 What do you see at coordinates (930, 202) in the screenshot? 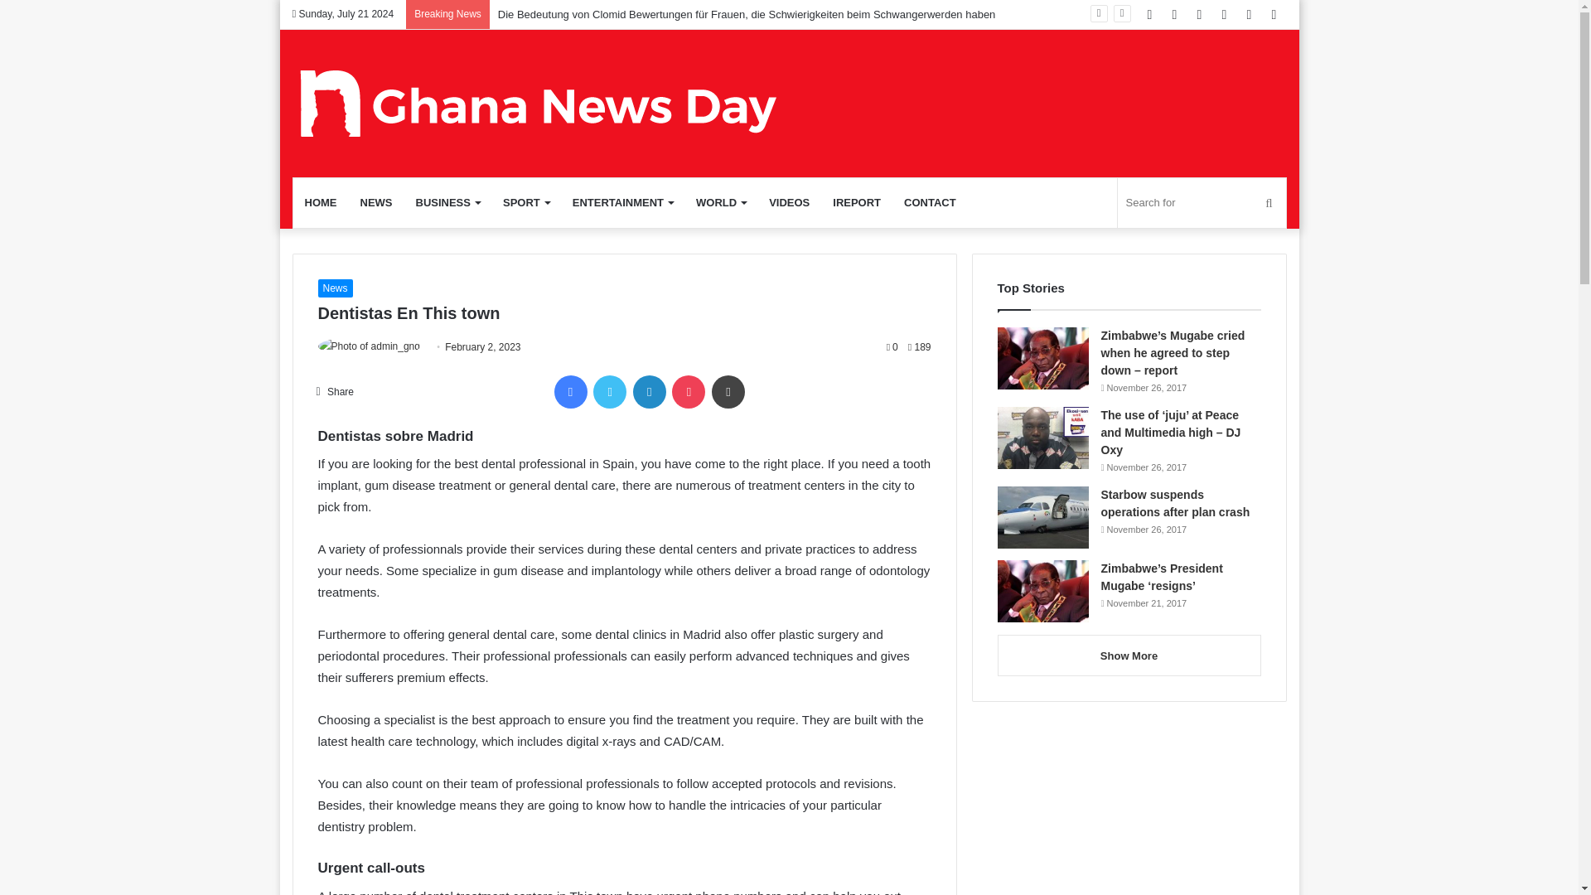
I see `CONTACT` at bounding box center [930, 202].